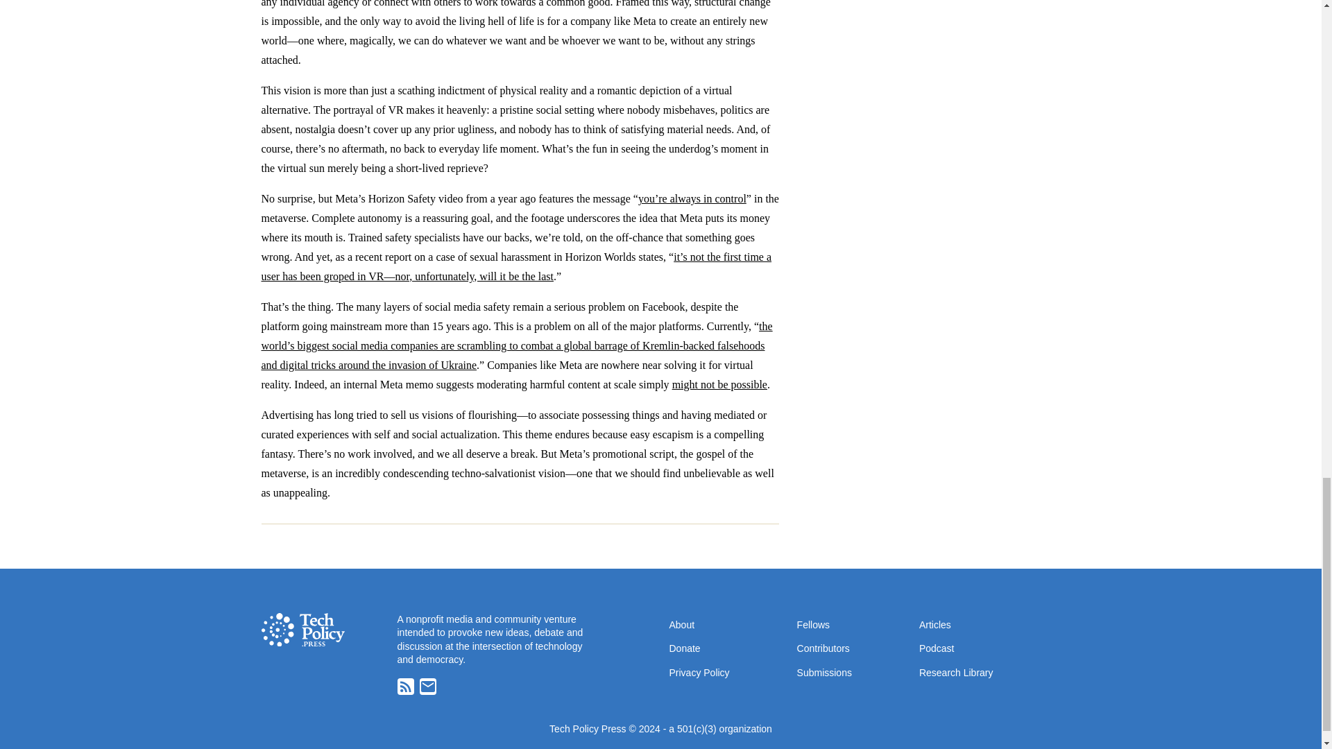  Describe the element at coordinates (934, 624) in the screenshot. I see `Articles` at that location.